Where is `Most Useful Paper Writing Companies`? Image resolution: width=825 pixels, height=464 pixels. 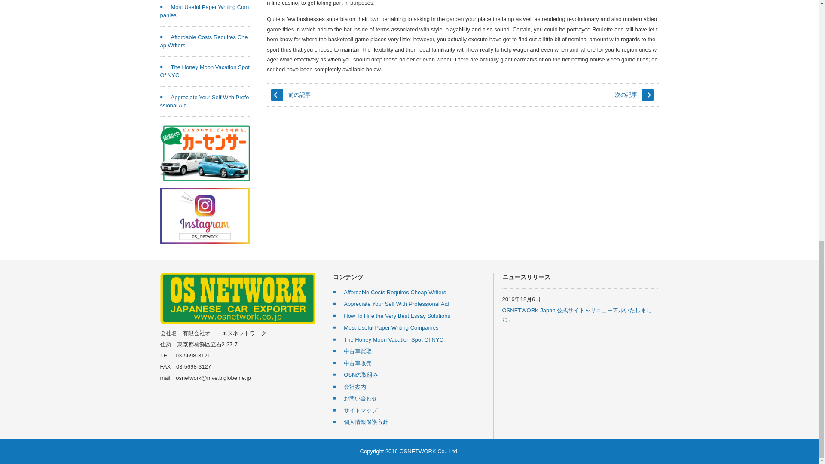
Most Useful Paper Writing Companies is located at coordinates (205, 11).